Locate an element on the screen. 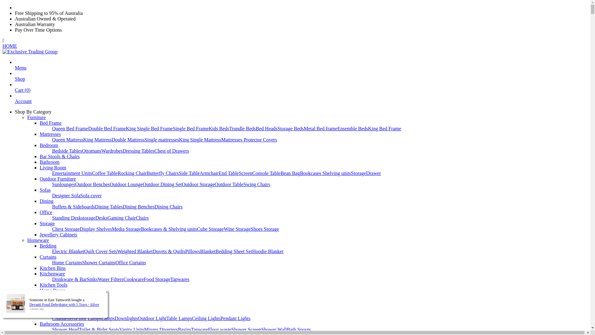 The height and width of the screenshot is (335, 595). Storage is located at coordinates (47, 223).